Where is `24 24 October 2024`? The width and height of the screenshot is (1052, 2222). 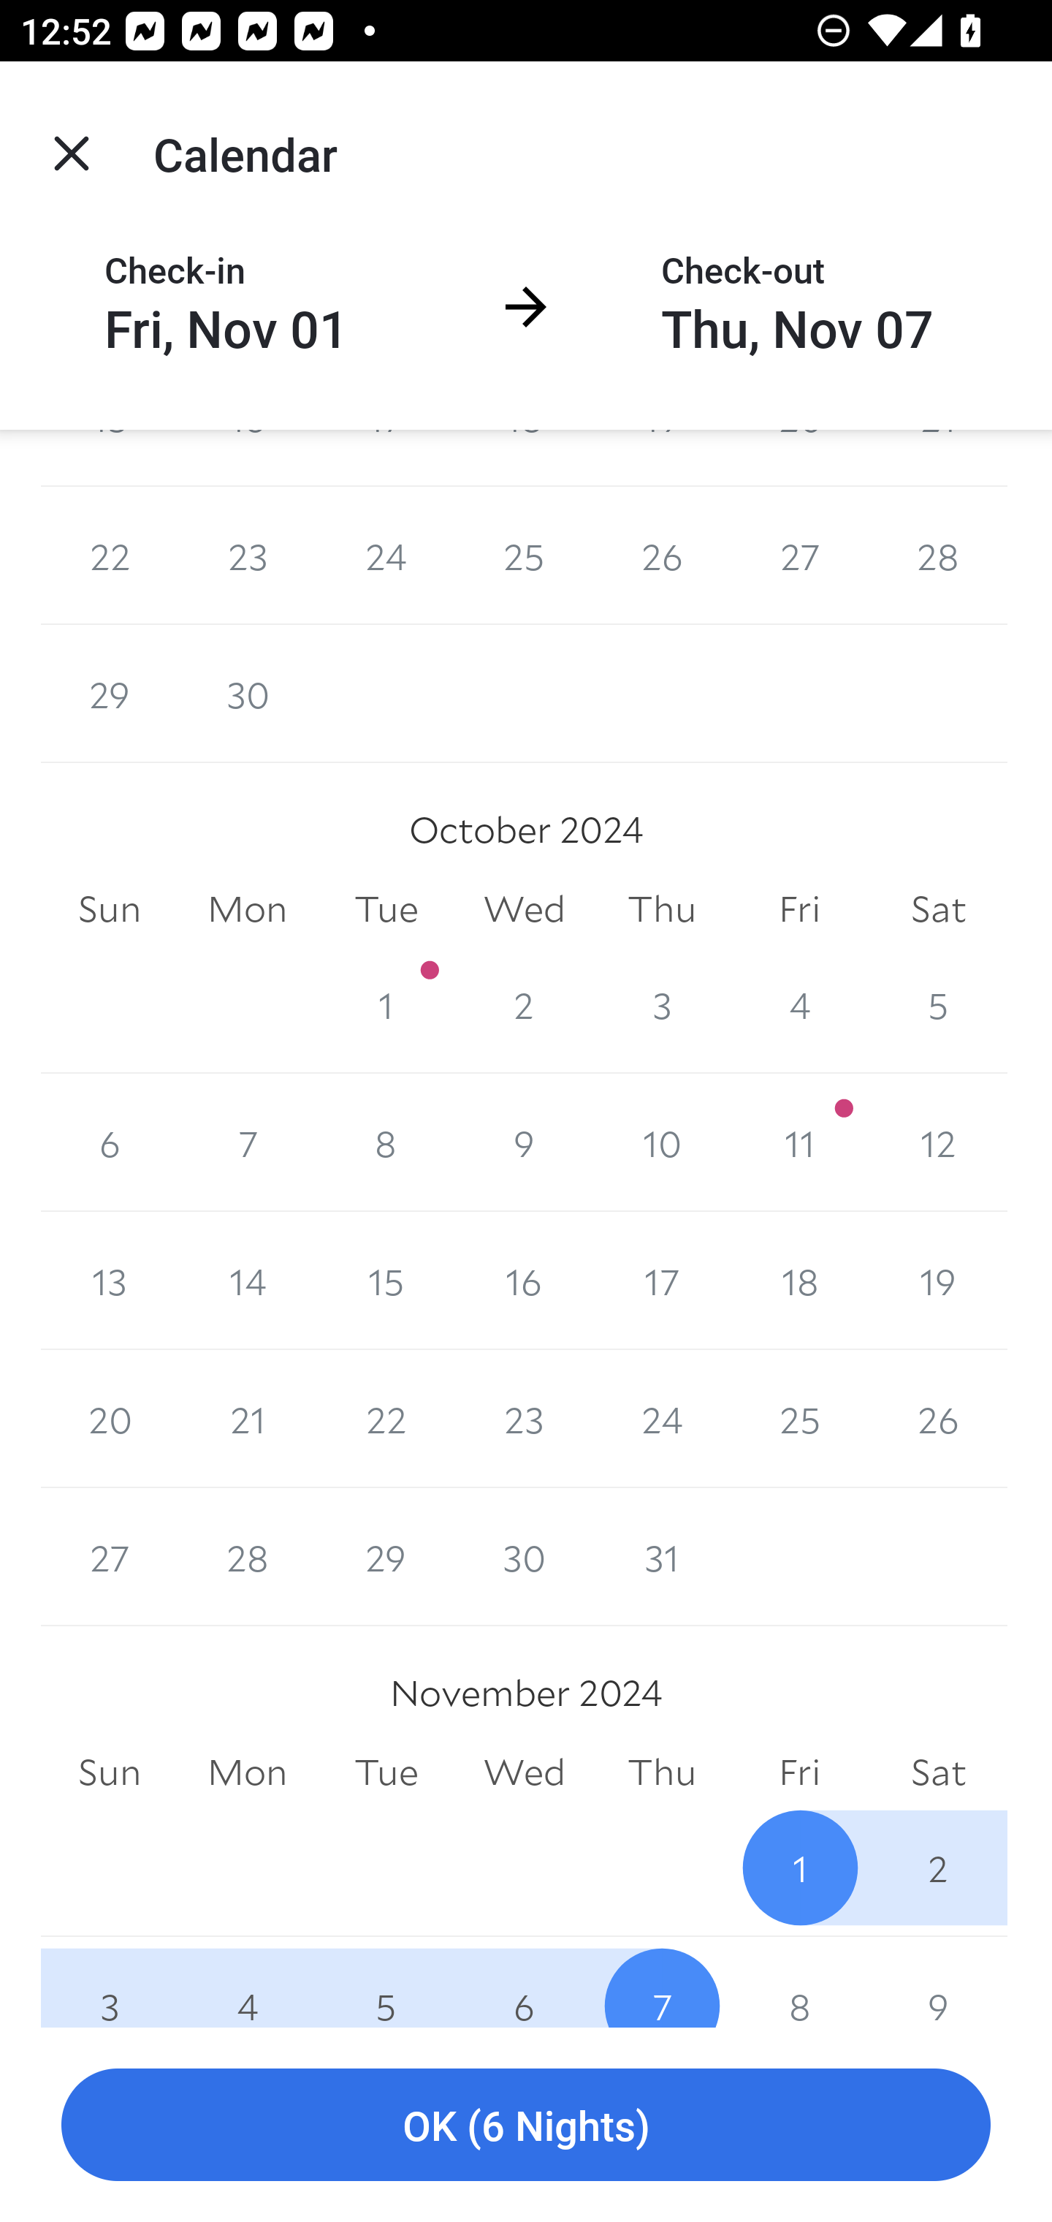
24 24 October 2024 is located at coordinates (662, 1419).